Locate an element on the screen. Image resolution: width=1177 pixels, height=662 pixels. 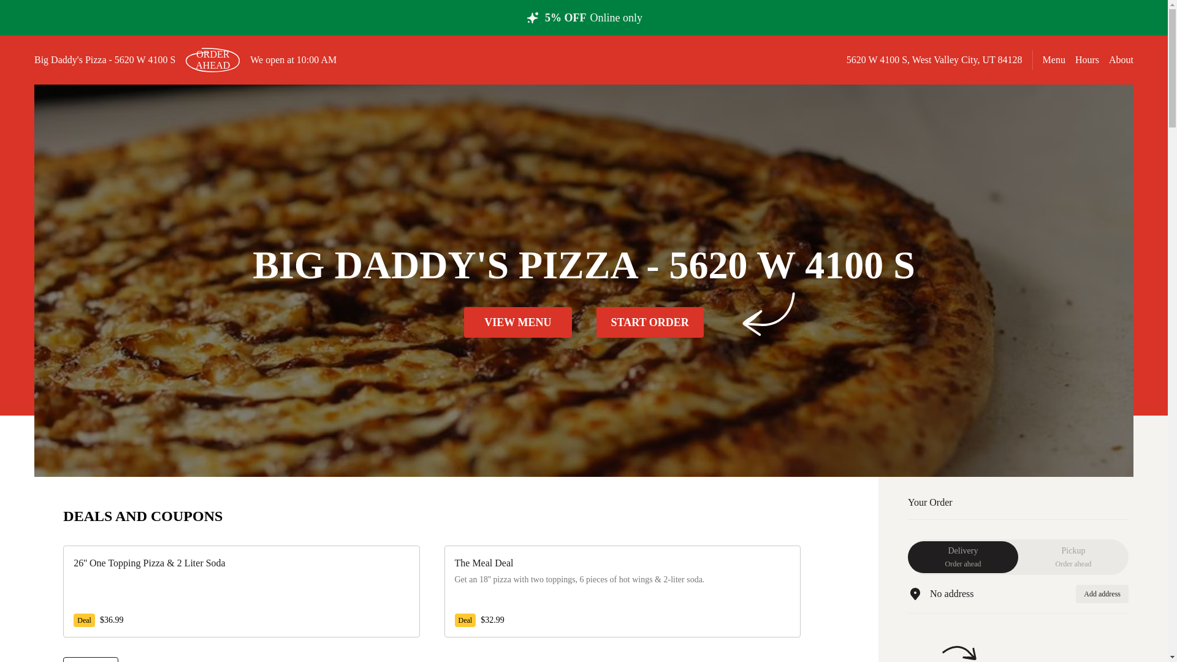
Menu is located at coordinates (1054, 59).